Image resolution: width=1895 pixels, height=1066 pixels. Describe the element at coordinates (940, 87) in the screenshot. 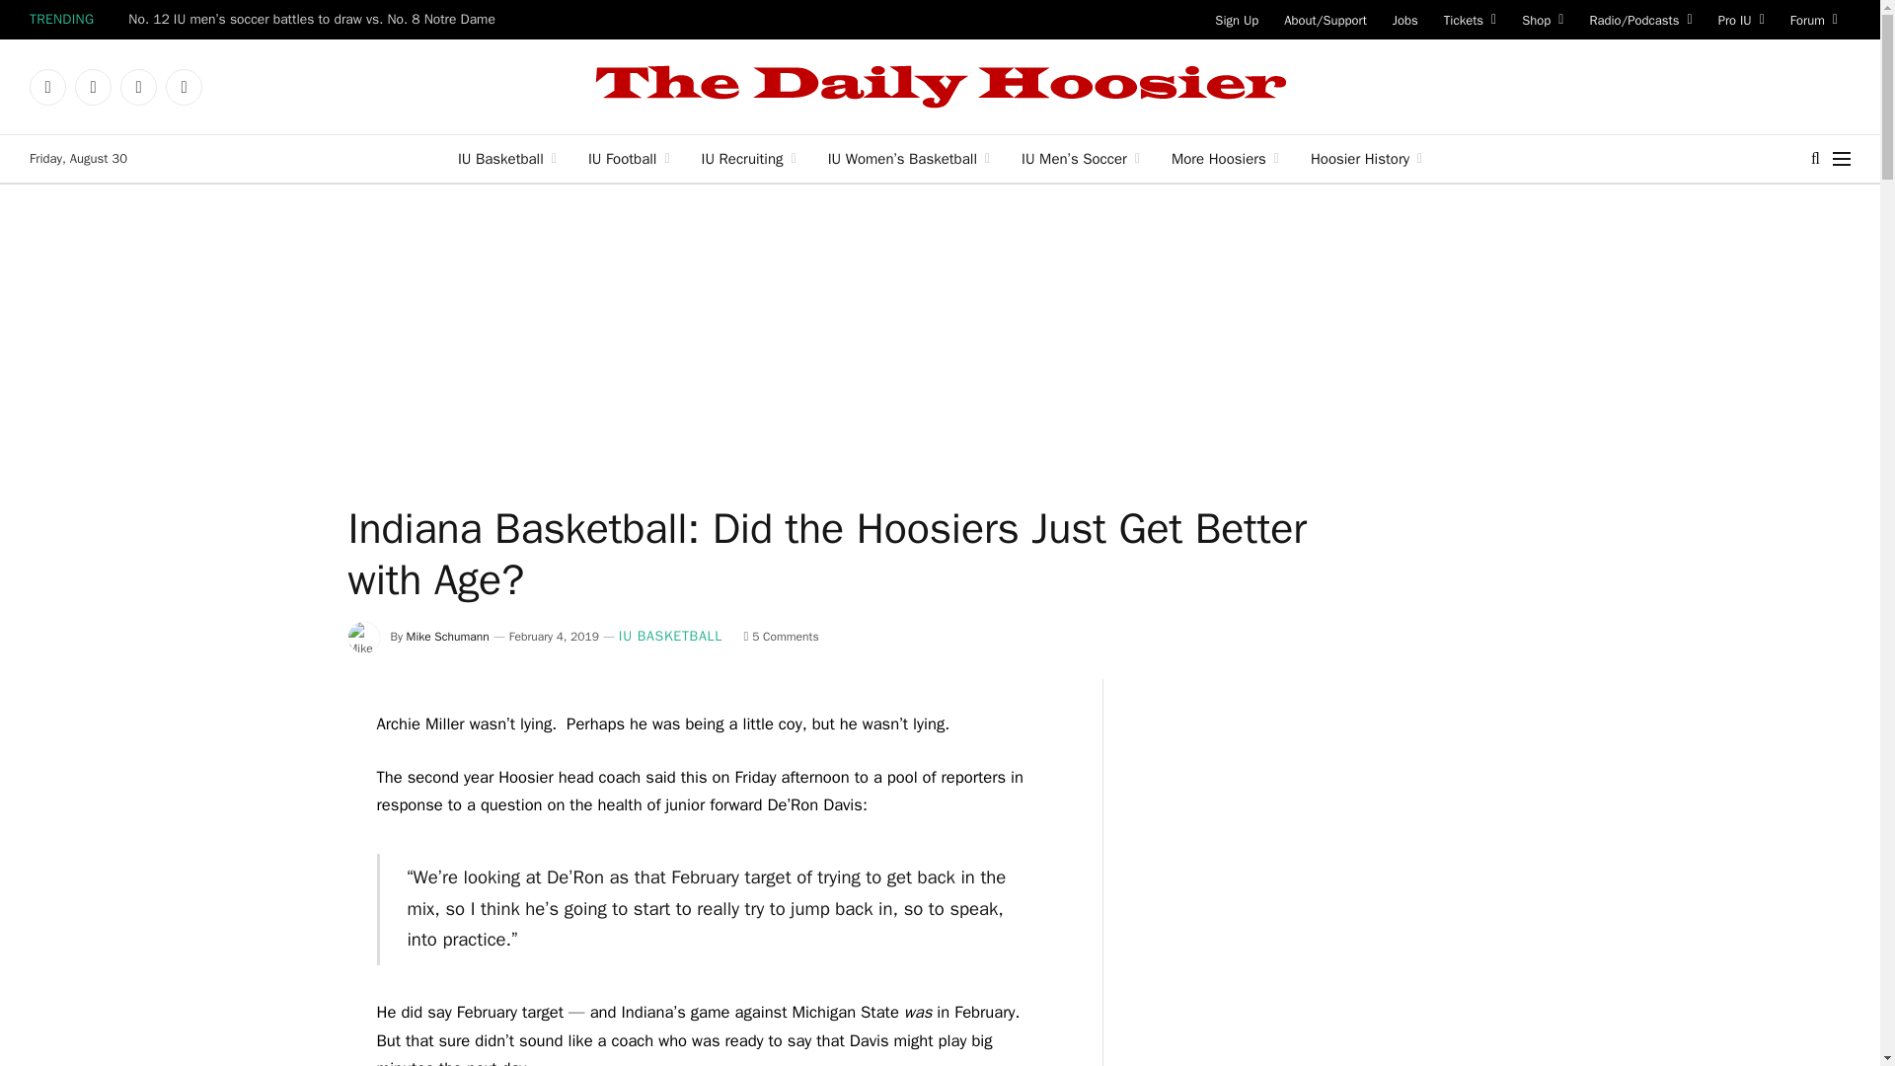

I see `The Daily Hoosier` at that location.